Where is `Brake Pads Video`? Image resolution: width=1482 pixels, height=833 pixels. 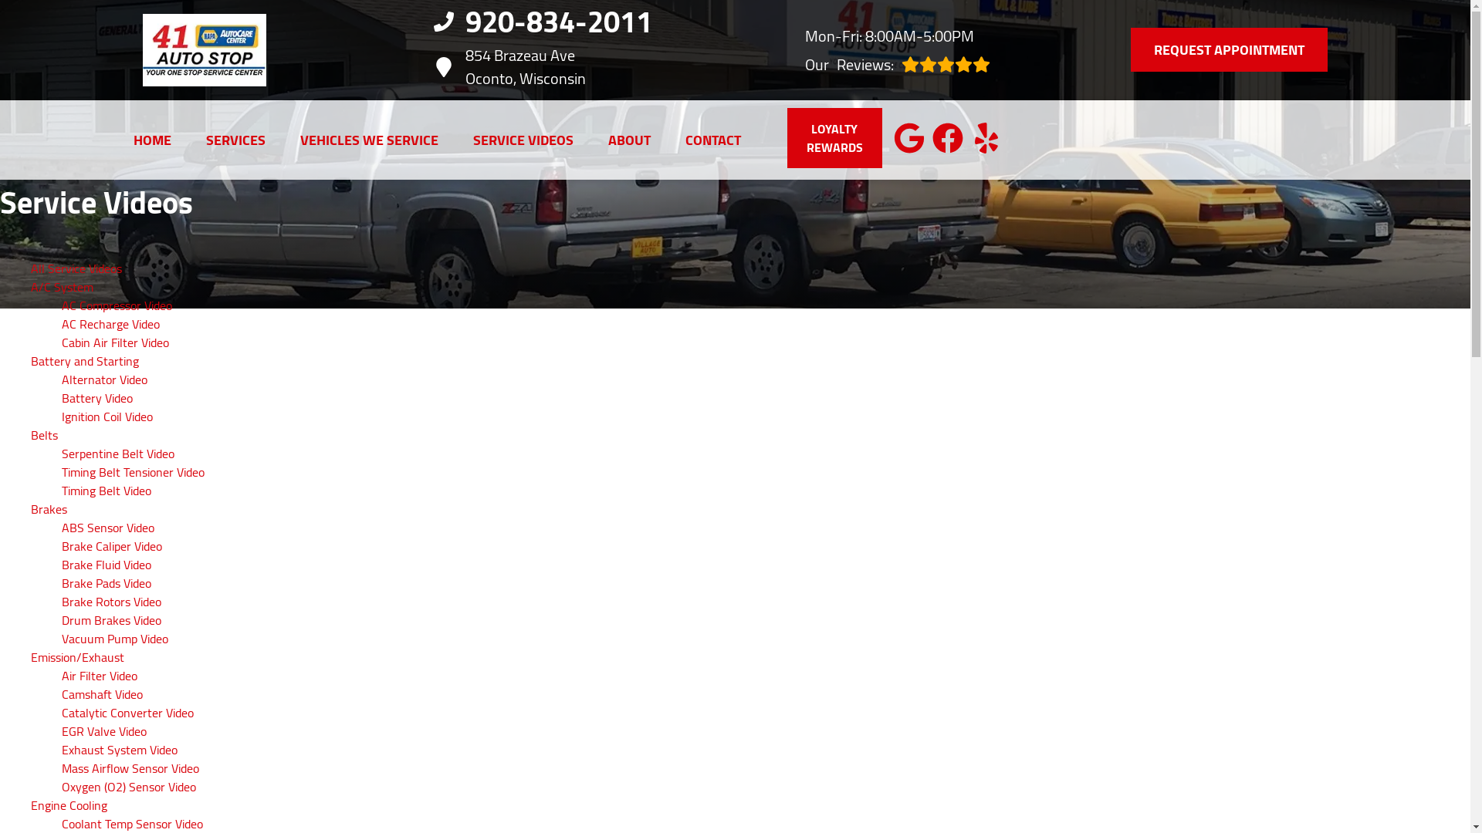
Brake Pads Video is located at coordinates (107, 583).